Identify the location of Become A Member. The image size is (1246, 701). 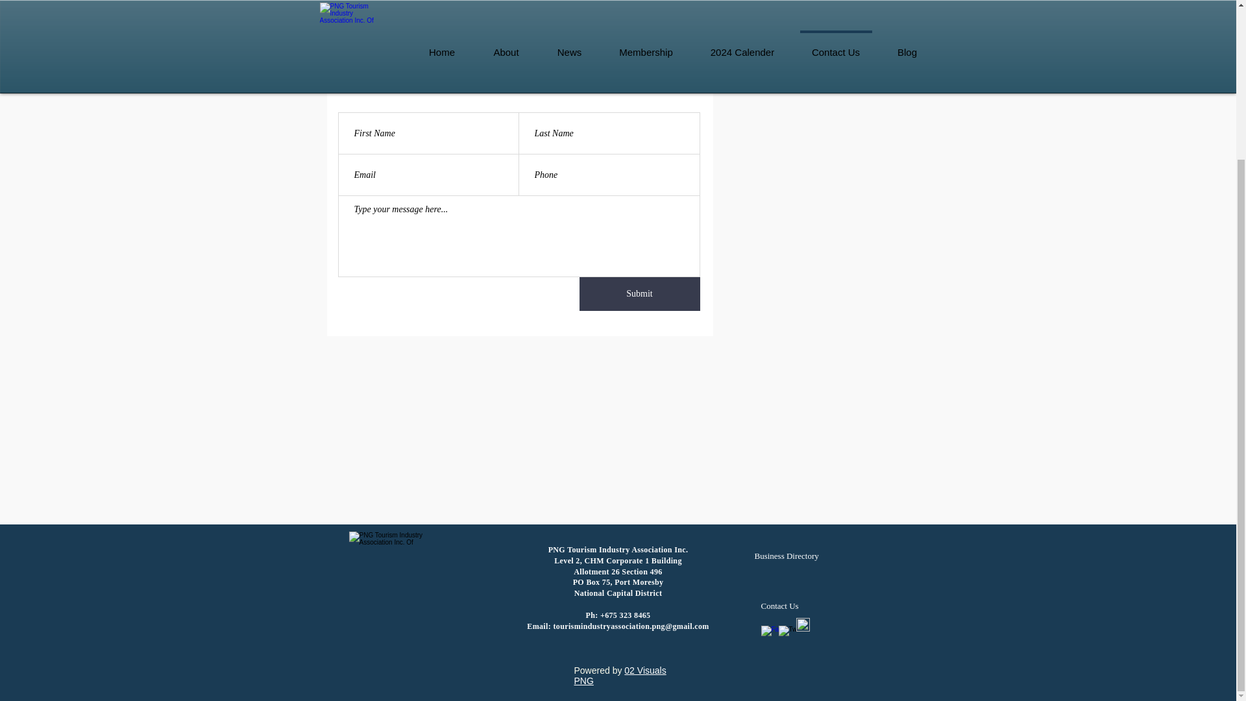
(378, 2).